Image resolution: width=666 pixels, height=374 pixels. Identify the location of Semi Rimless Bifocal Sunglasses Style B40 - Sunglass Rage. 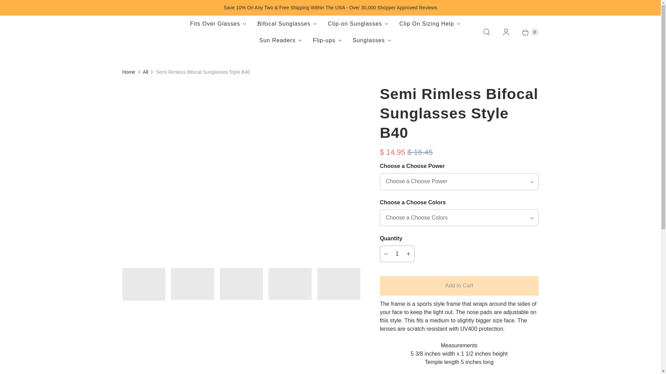
(61, 88).